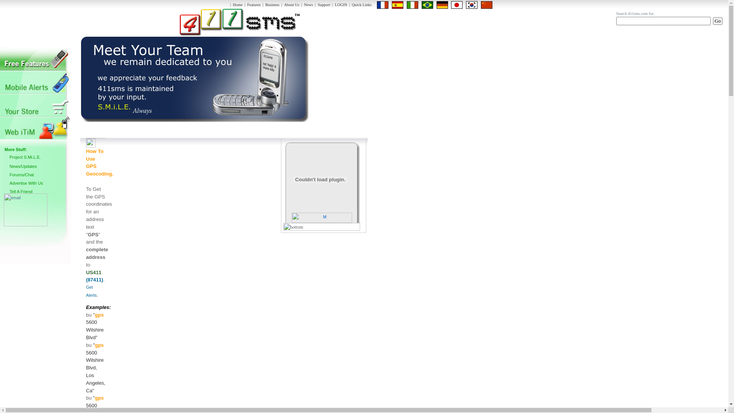 The image size is (734, 413). I want to click on en|de, so click(442, 5).